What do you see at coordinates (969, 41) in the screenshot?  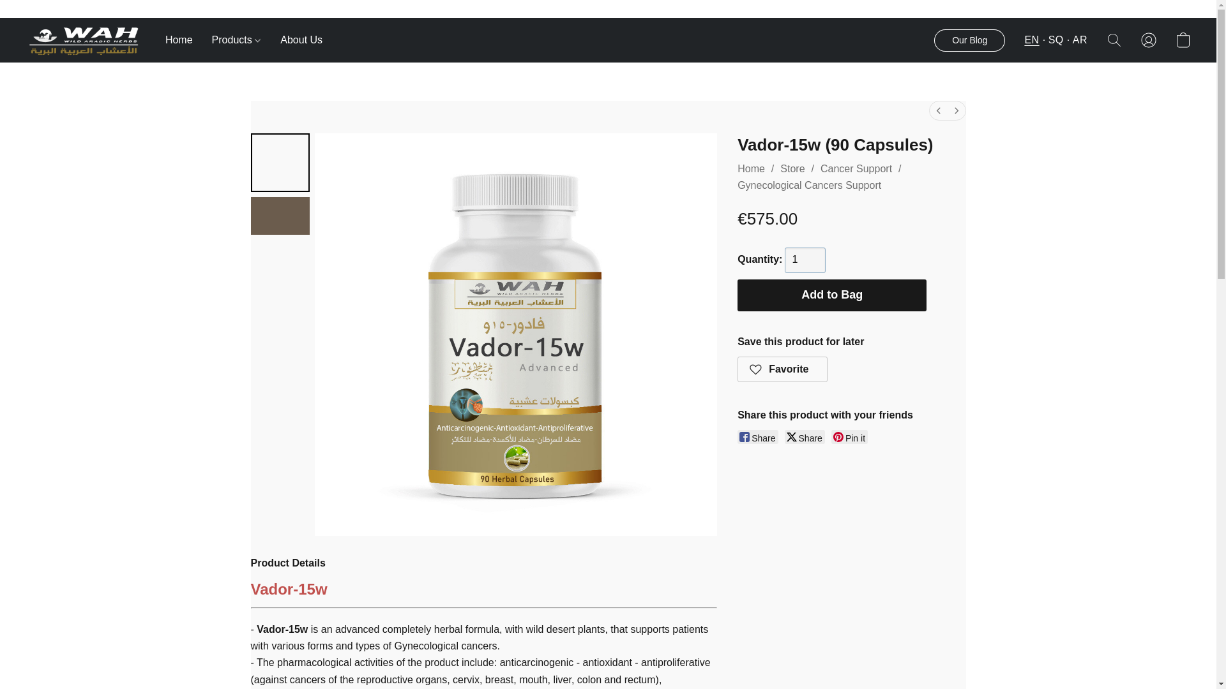 I see `Our Blog` at bounding box center [969, 41].